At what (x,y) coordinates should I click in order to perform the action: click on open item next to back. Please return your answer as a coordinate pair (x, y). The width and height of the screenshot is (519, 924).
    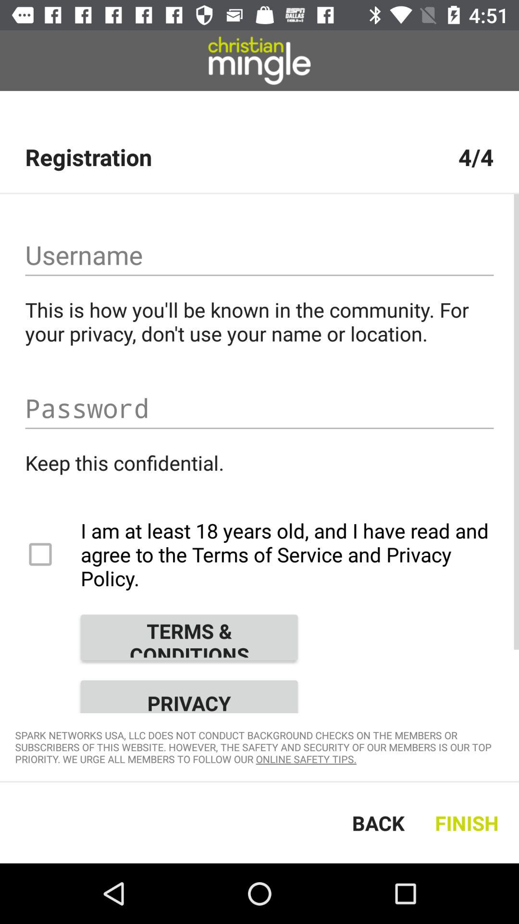
    Looking at the image, I should click on (469, 823).